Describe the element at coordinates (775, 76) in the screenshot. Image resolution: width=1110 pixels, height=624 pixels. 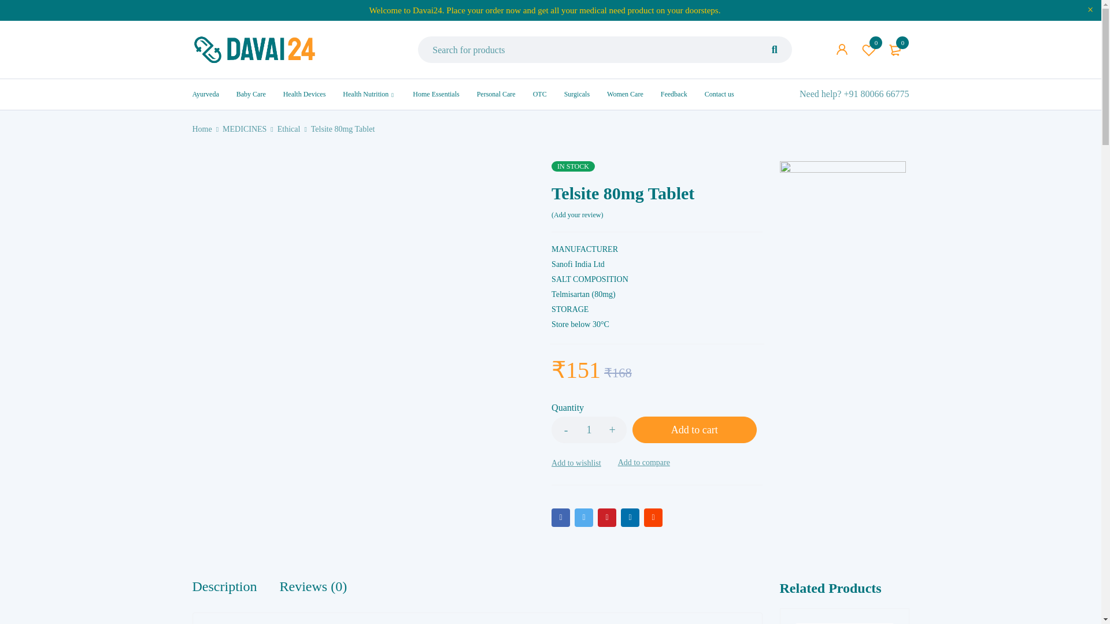
I see `Search` at that location.